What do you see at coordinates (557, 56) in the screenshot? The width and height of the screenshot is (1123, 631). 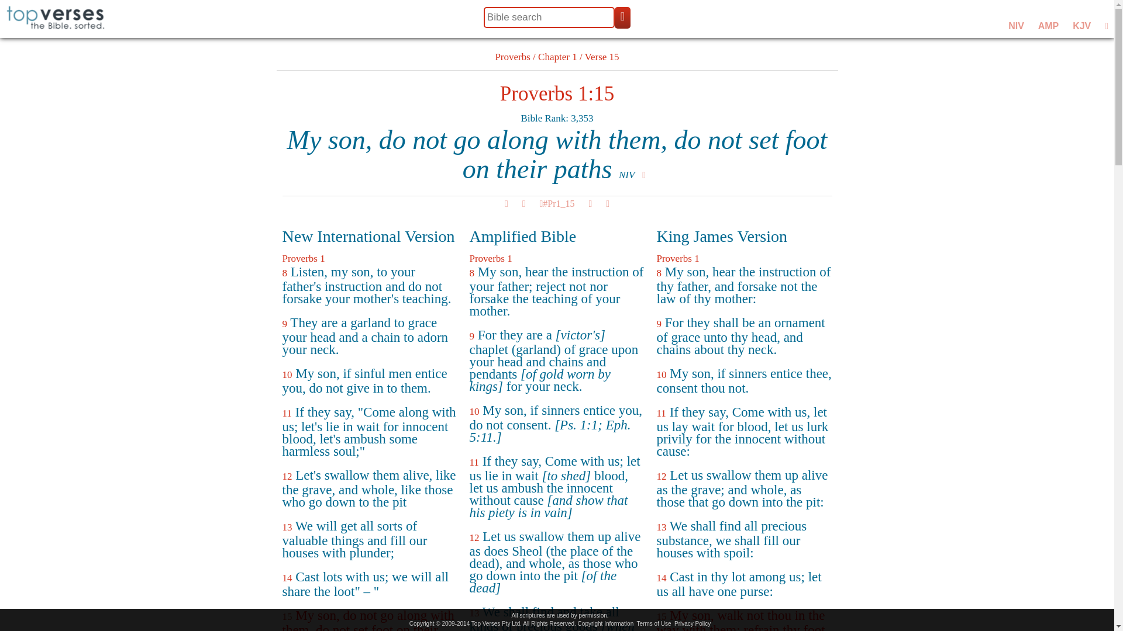 I see `Chapter 1` at bounding box center [557, 56].